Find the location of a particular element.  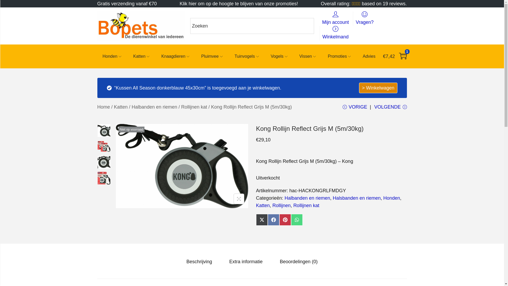

Honden is located at coordinates (113, 56).